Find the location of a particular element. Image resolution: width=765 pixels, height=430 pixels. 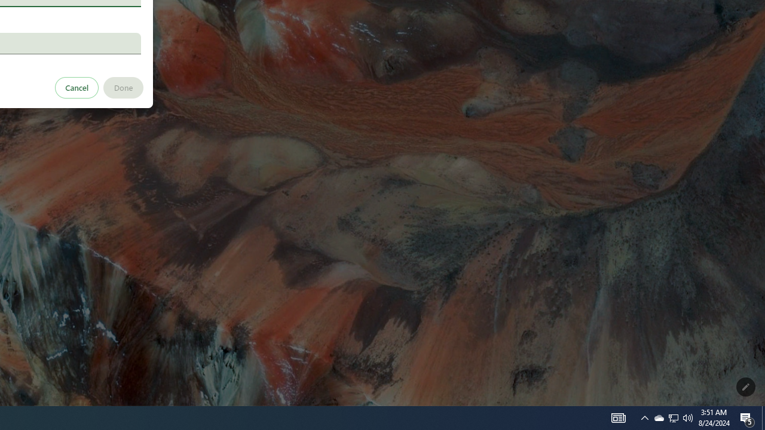

Cancel is located at coordinates (77, 87).